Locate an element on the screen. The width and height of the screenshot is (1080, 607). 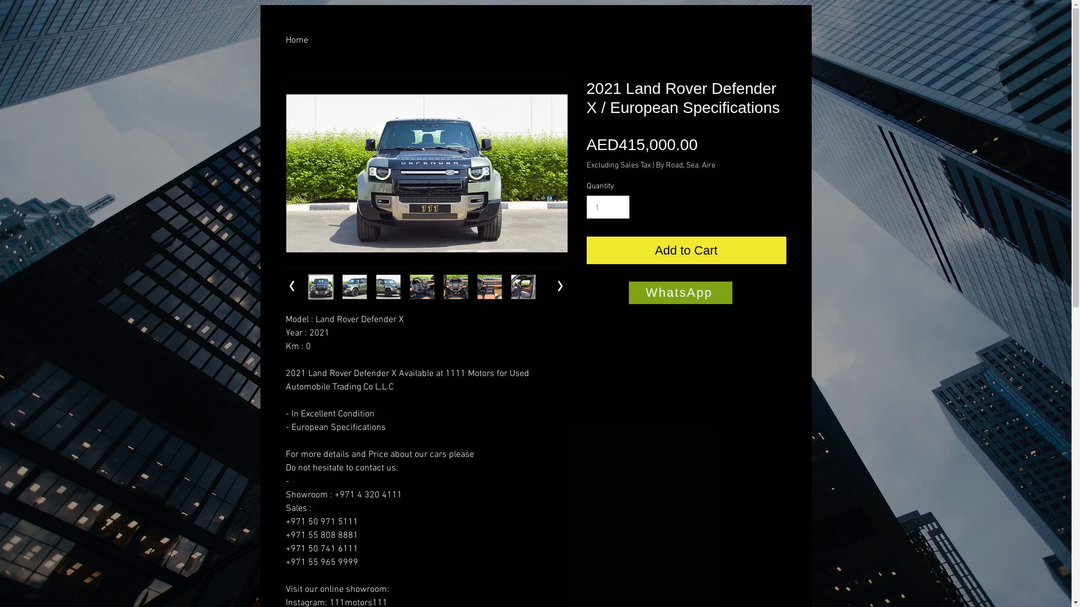
Home is located at coordinates (297, 39).